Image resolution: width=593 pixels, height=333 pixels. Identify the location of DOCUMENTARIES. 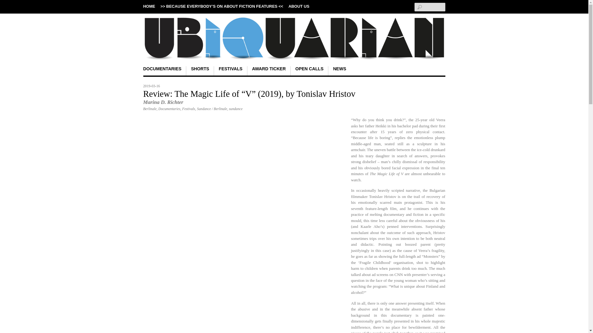
(162, 71).